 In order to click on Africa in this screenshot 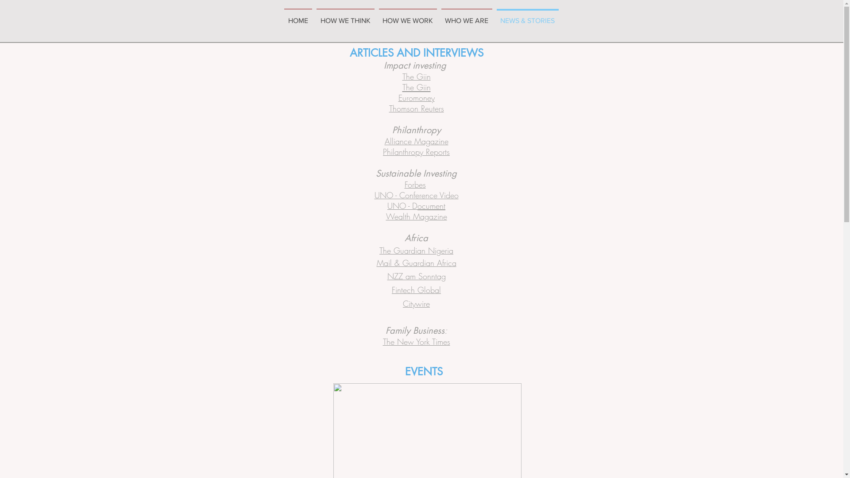, I will do `click(416, 238)`.